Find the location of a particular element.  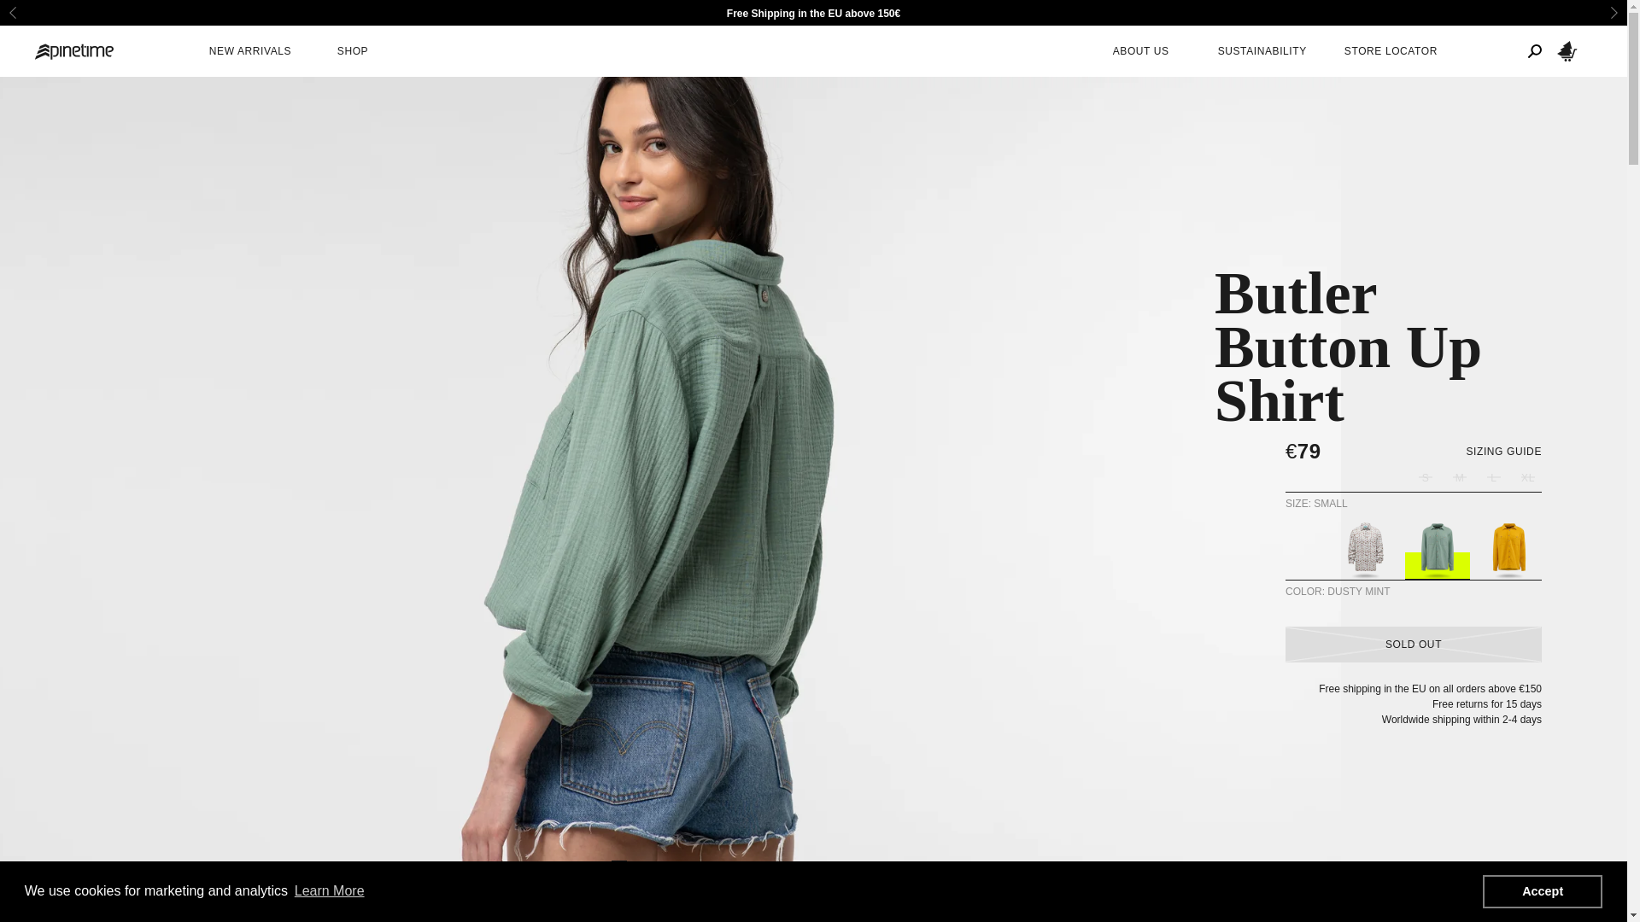

CLEANING AND CARE is located at coordinates (753, 919).